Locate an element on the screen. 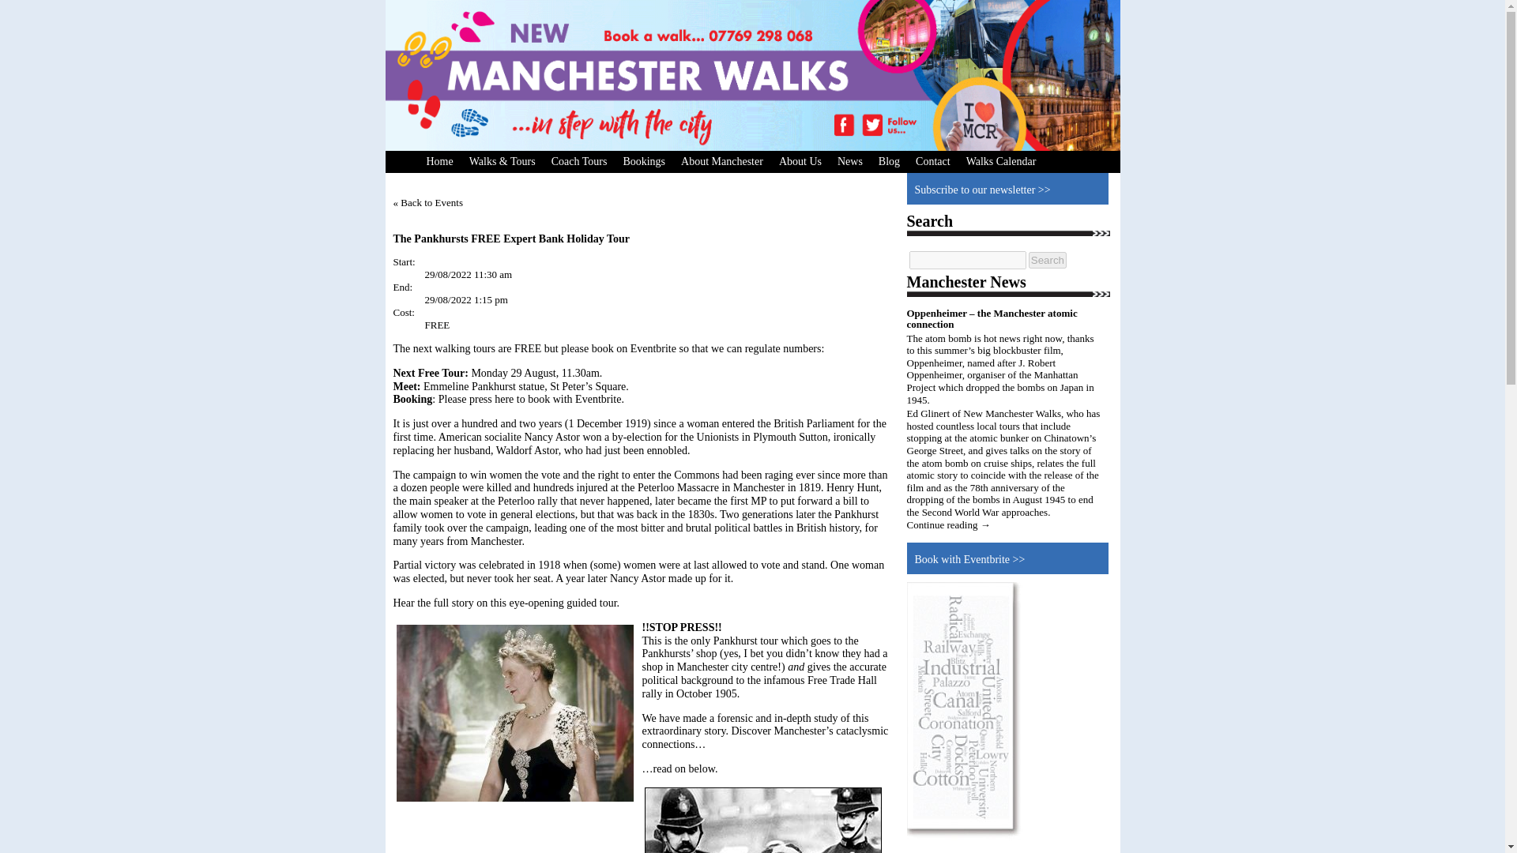 This screenshot has width=1517, height=853. About Us is located at coordinates (800, 162).